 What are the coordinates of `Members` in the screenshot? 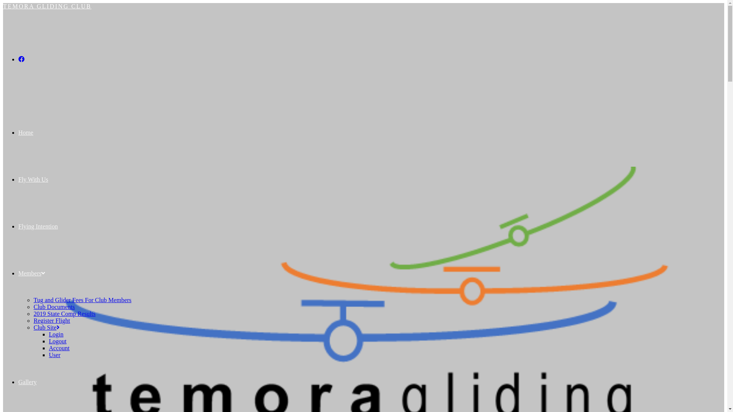 It's located at (32, 273).